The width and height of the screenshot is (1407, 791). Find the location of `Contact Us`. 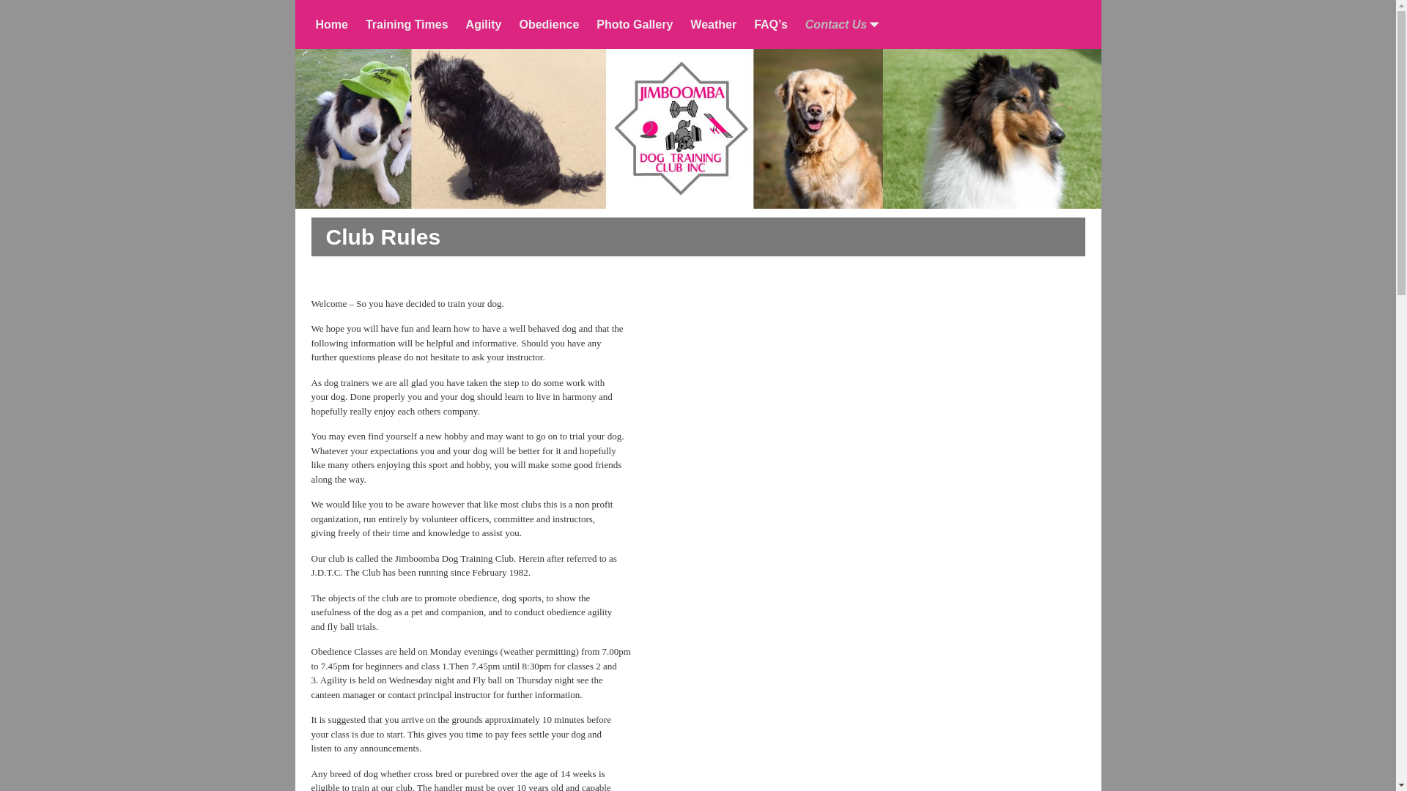

Contact Us is located at coordinates (841, 25).